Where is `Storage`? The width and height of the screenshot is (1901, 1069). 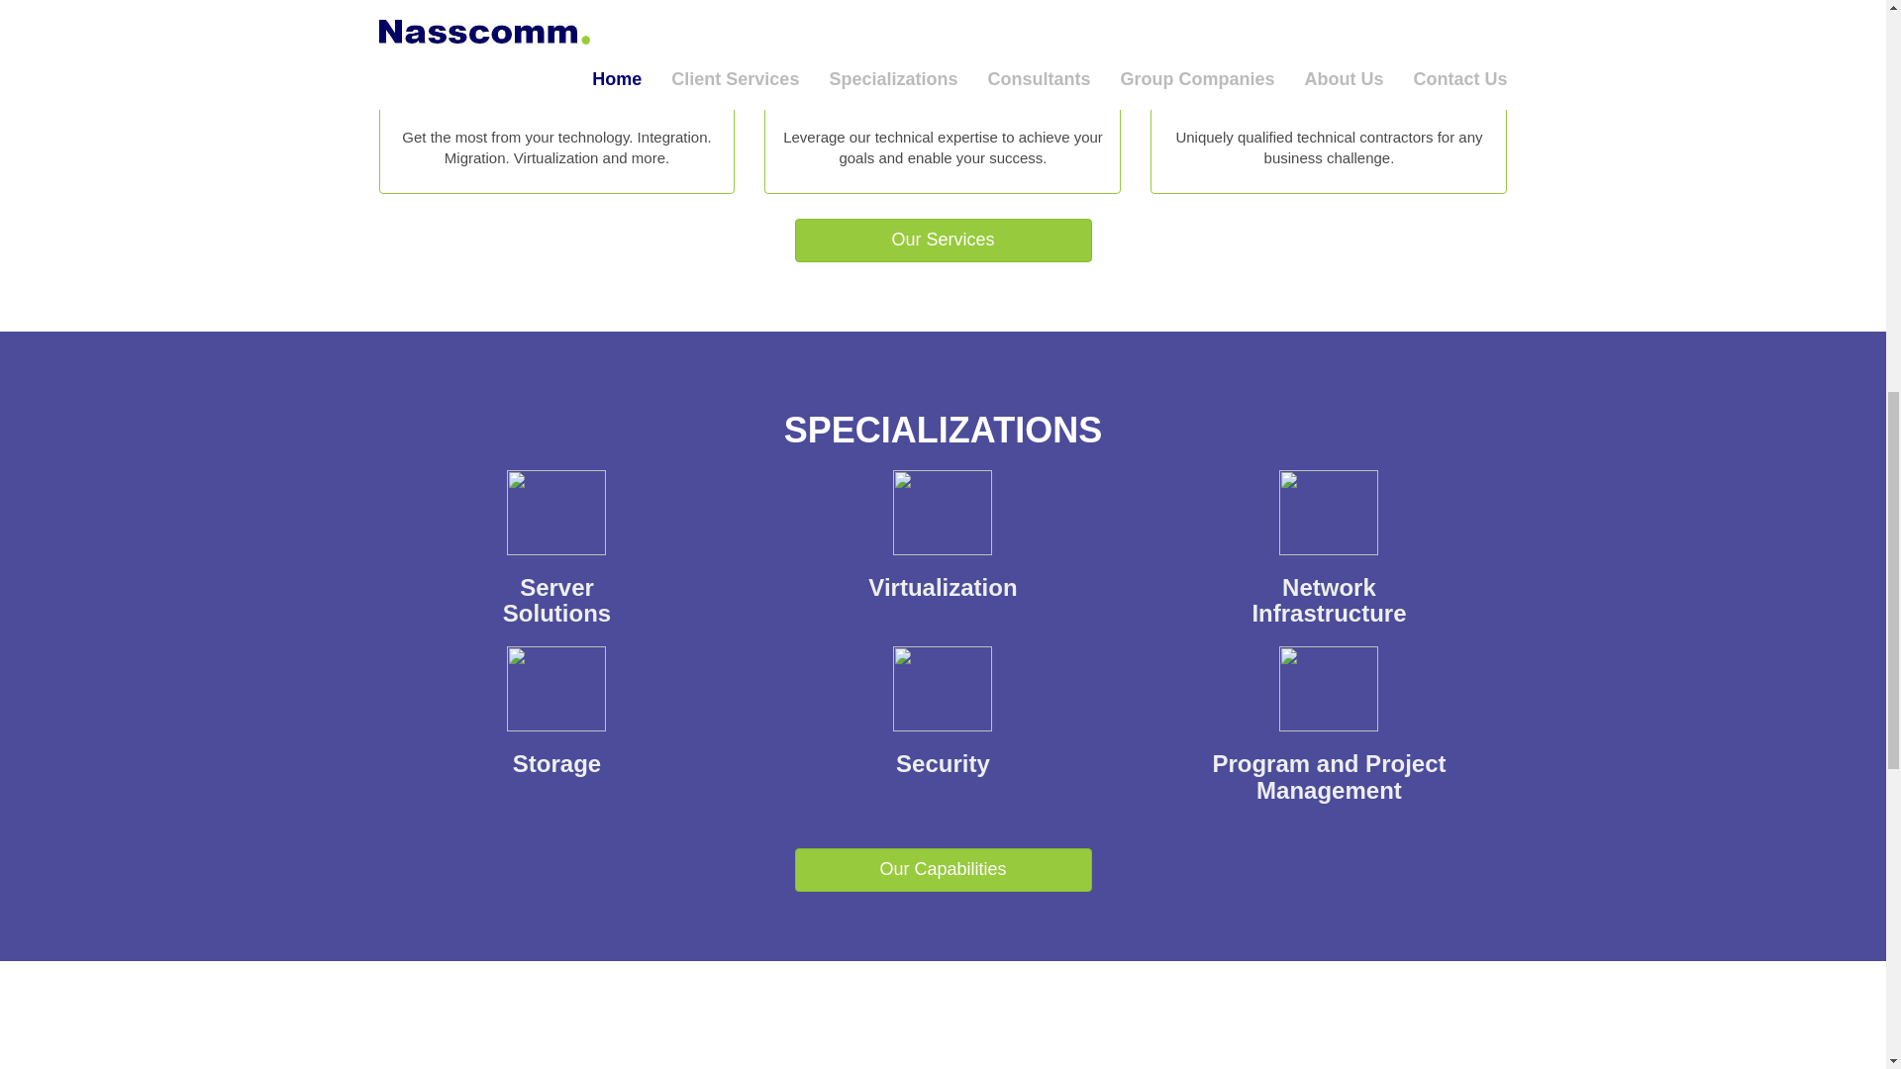 Storage is located at coordinates (943, 550).